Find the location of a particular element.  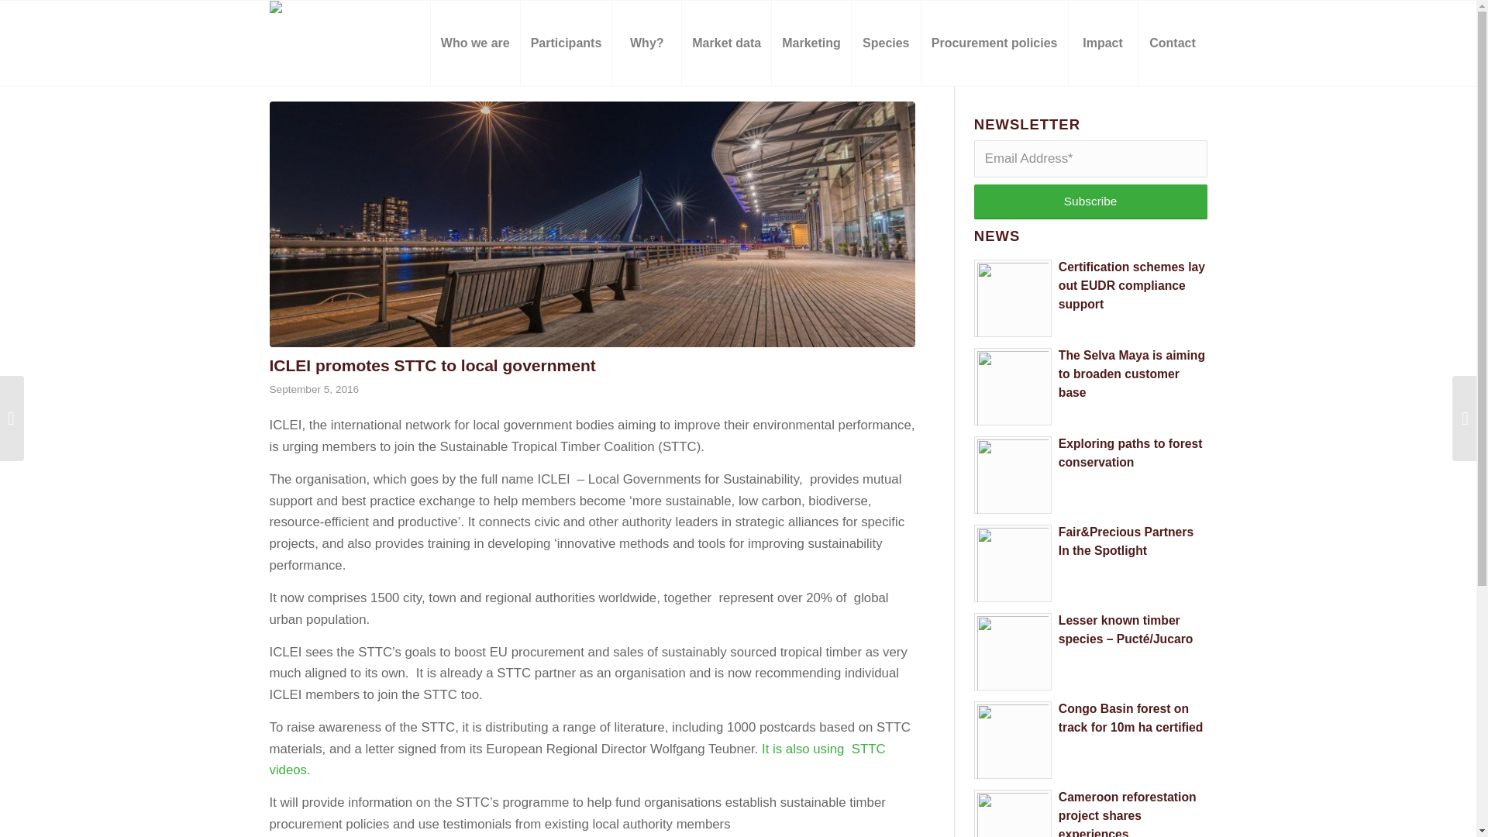

Read: Certification schemes lay out EUDR compliance support is located at coordinates (1131, 285).